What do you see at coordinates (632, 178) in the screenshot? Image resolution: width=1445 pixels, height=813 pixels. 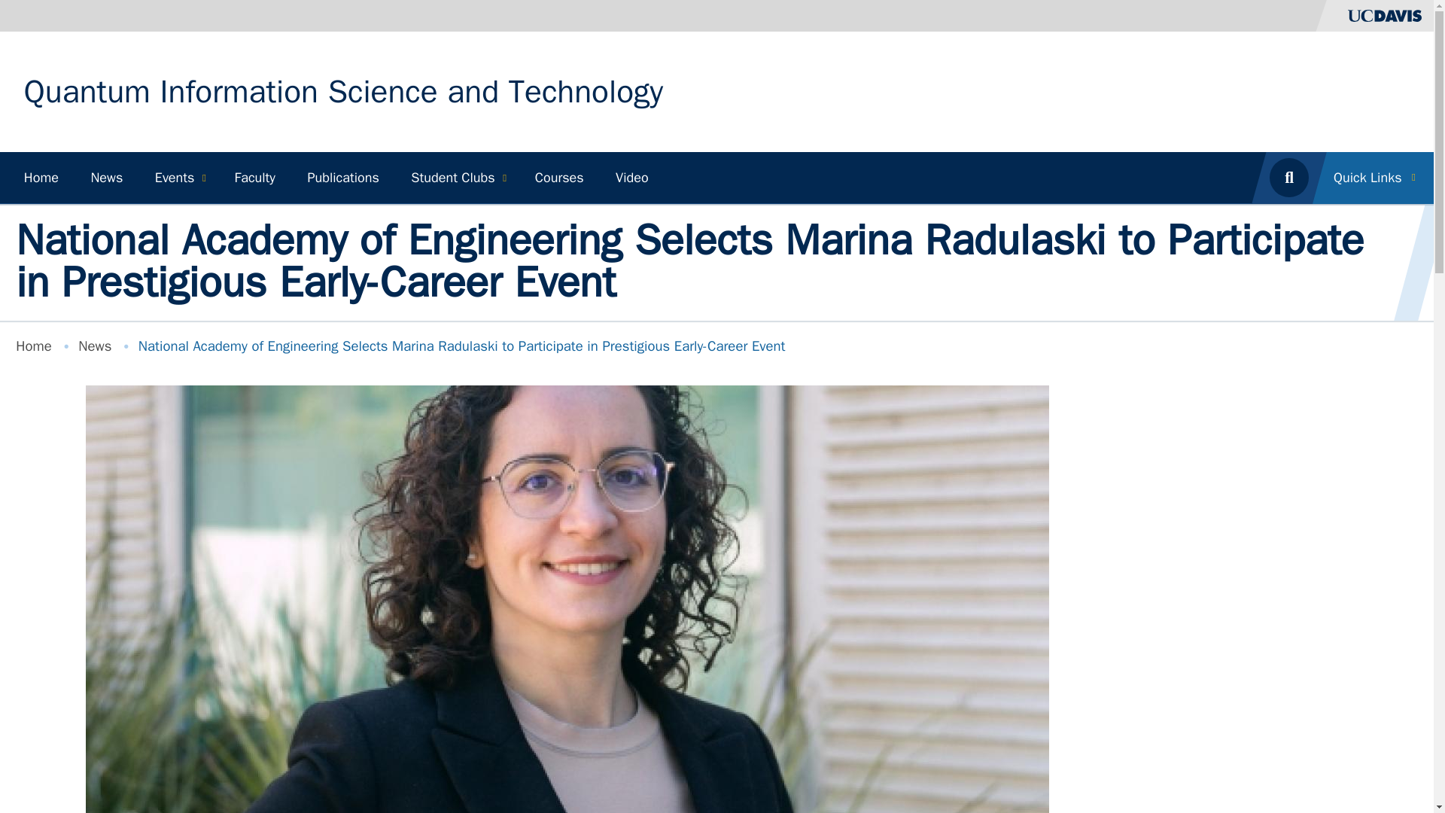 I see `Video` at bounding box center [632, 178].